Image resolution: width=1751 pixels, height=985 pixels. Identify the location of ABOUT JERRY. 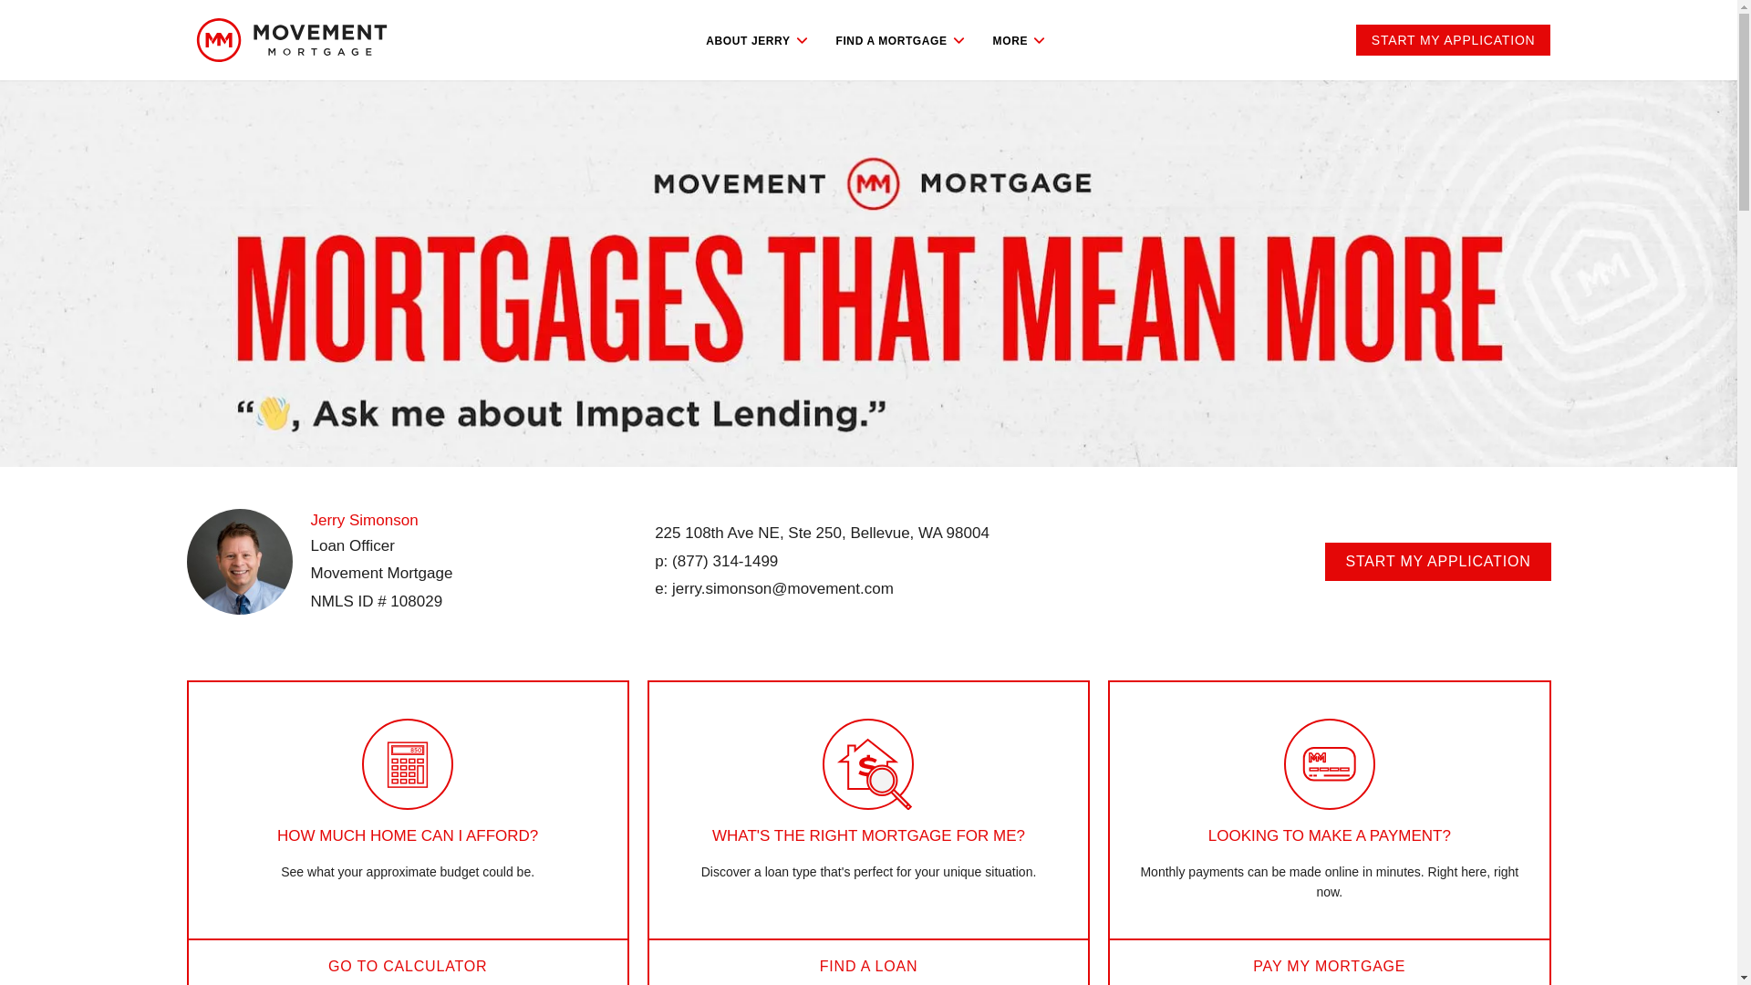
(757, 40).